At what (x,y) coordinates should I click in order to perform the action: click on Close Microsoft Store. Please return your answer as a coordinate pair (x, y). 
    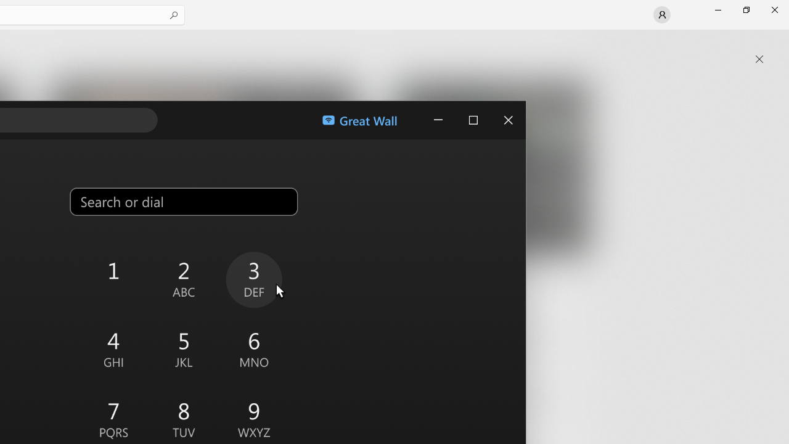
    Looking at the image, I should click on (774, 10).